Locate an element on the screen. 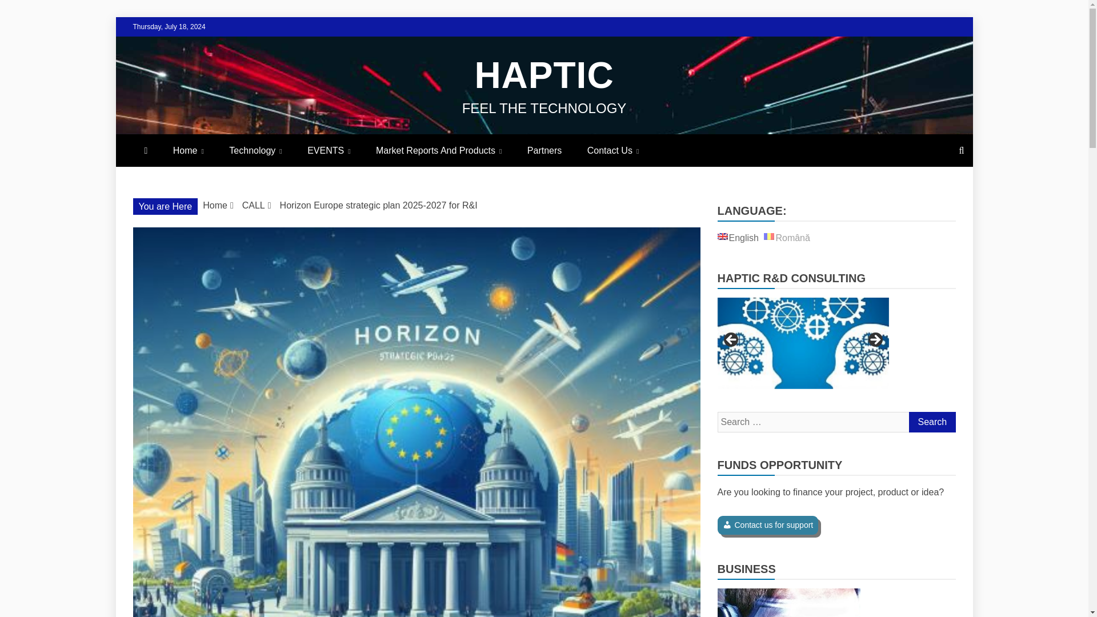 Image resolution: width=1097 pixels, height=617 pixels. Home is located at coordinates (188, 150).